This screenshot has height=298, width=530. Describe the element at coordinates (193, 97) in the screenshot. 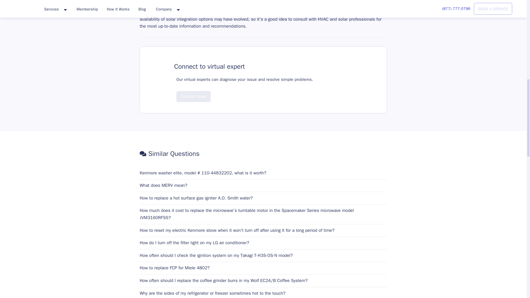

I see `Connect Now` at that location.